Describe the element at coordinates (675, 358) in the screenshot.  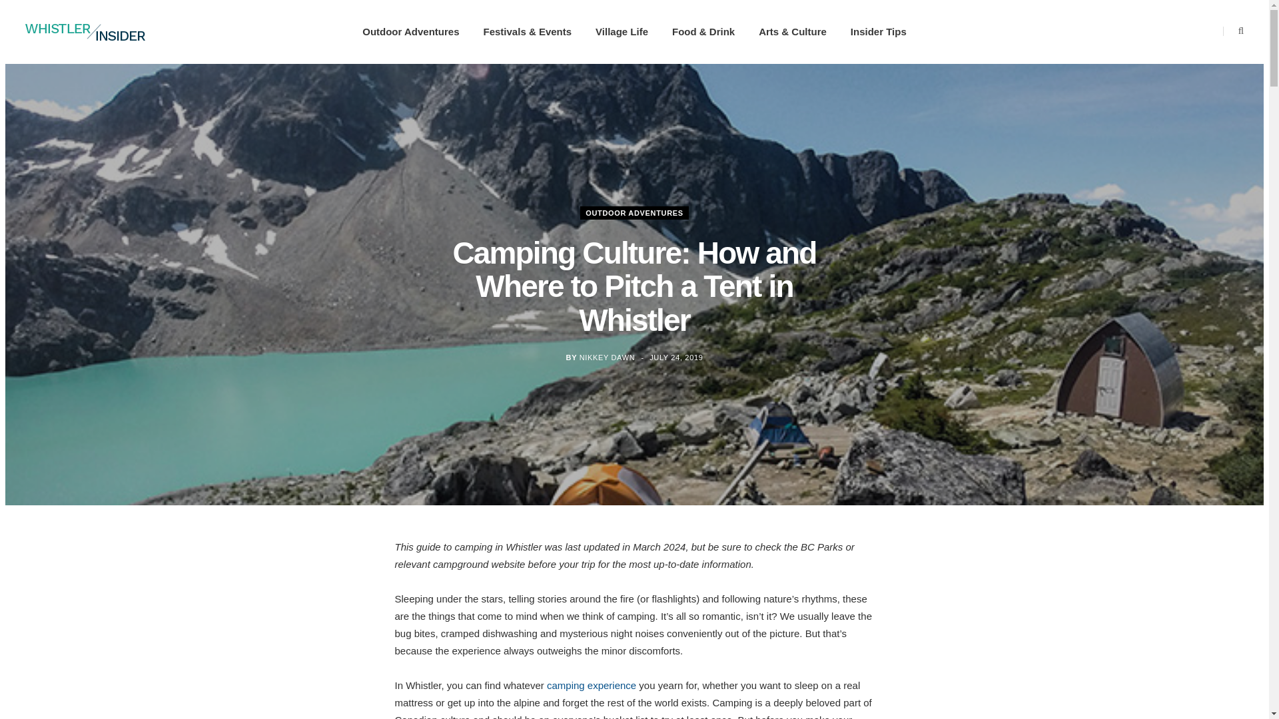
I see `JULY 24, 2019` at that location.